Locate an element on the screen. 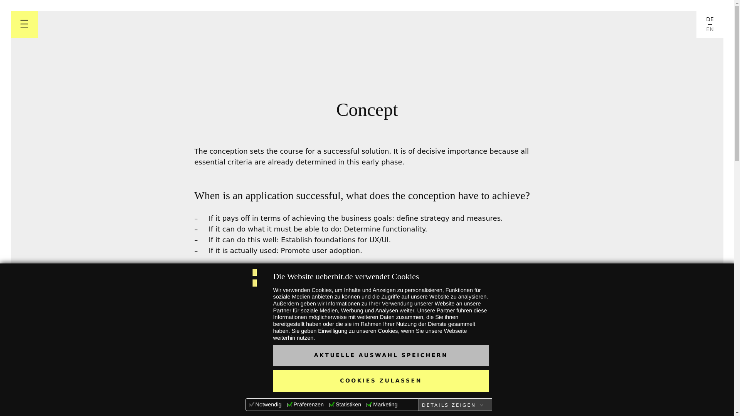 The width and height of the screenshot is (740, 416). DETAILS ZEIGEN is located at coordinates (452, 405).